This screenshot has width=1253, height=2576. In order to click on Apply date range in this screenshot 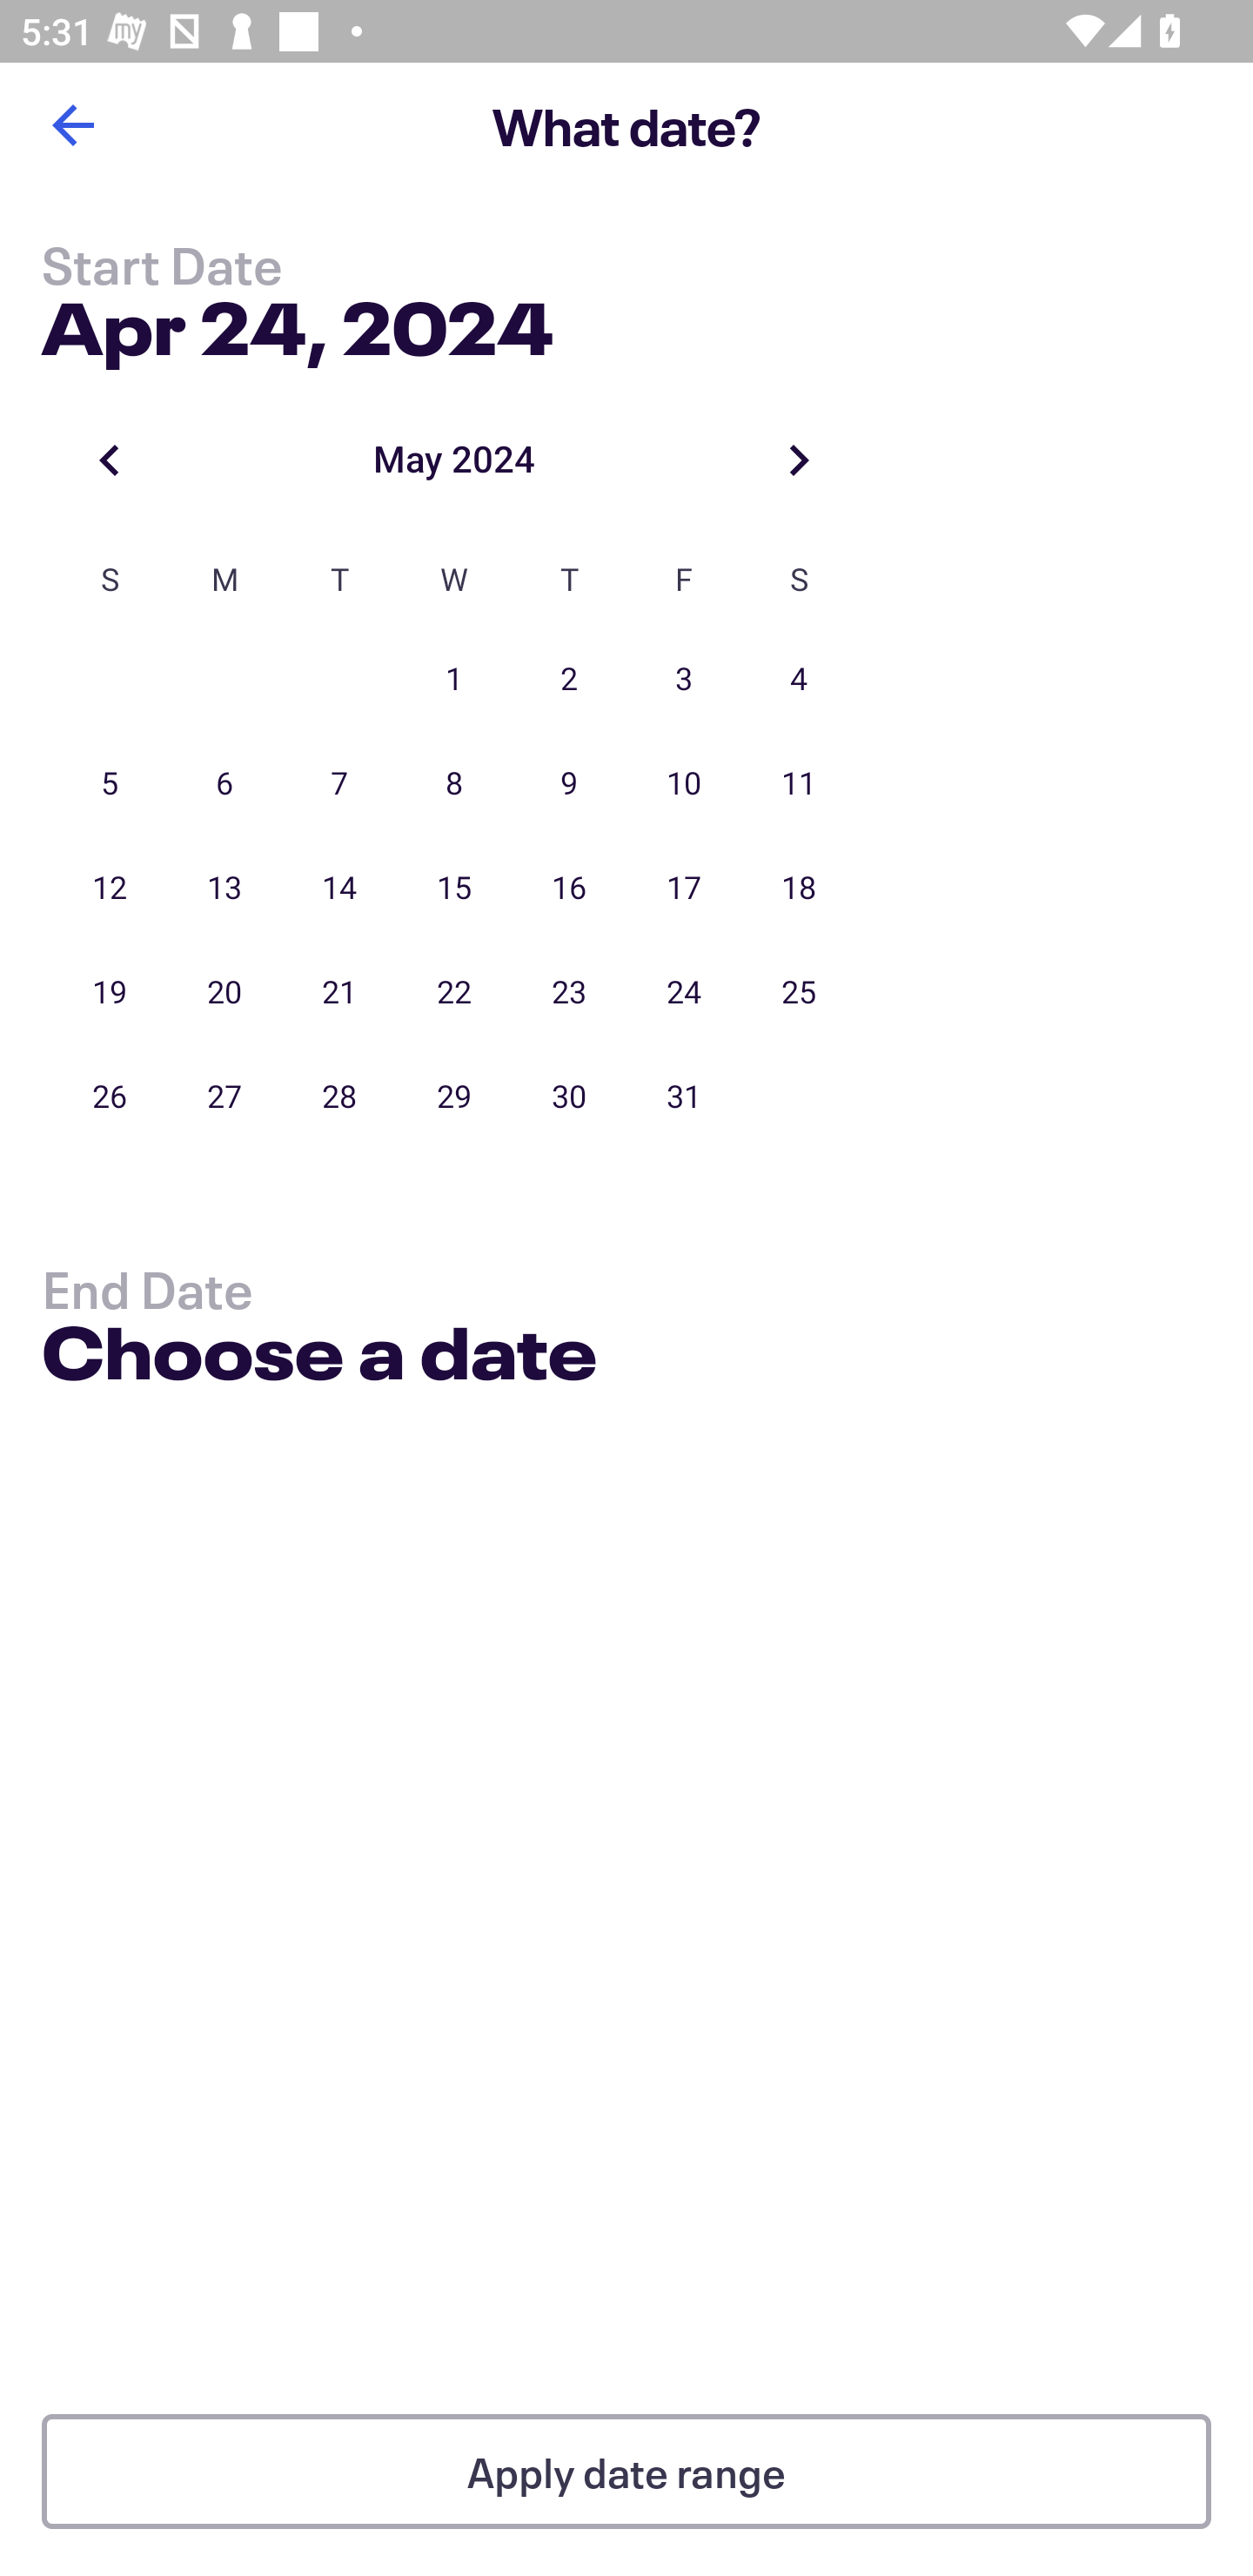, I will do `click(626, 2472)`.